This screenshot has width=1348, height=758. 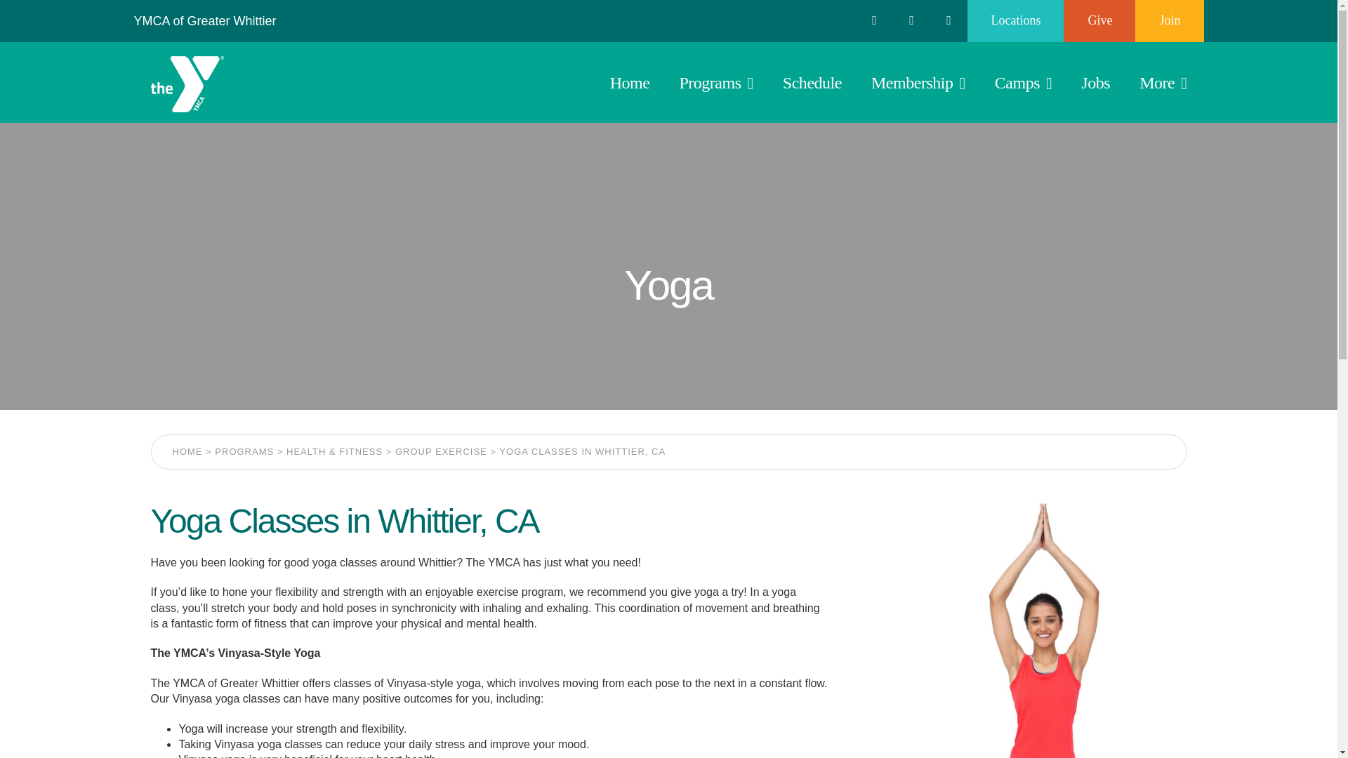 What do you see at coordinates (1099, 21) in the screenshot?
I see `Give` at bounding box center [1099, 21].